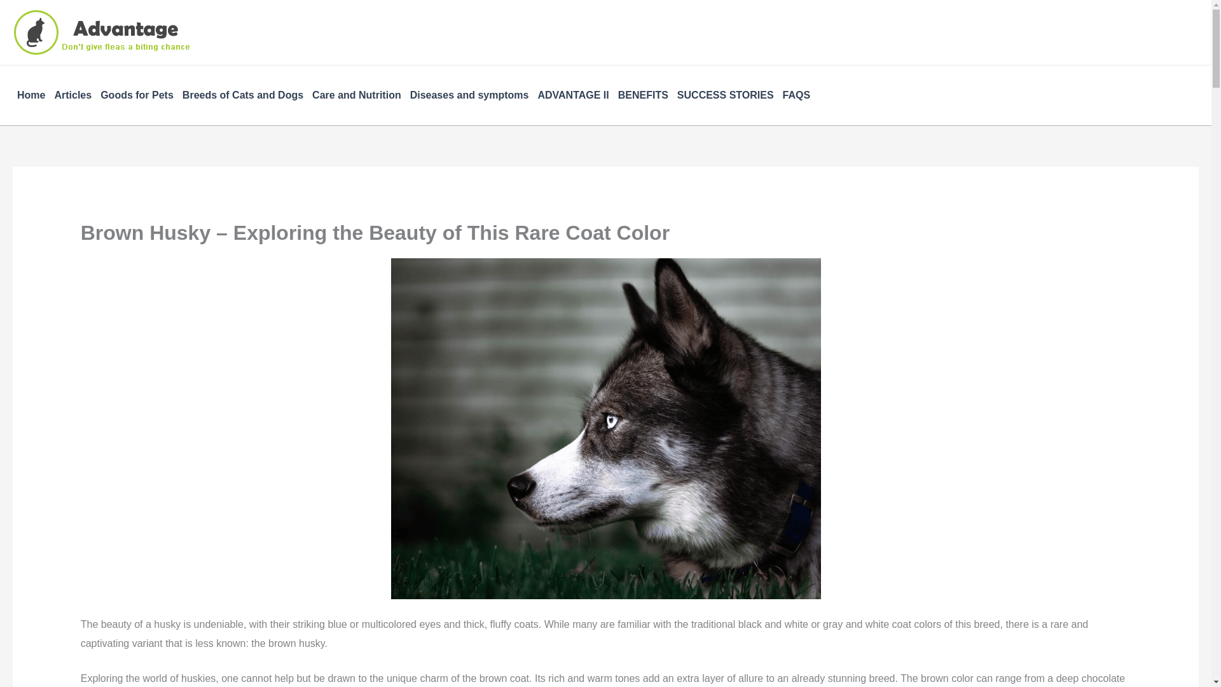 This screenshot has width=1221, height=687. I want to click on Goods for Pets, so click(137, 95).